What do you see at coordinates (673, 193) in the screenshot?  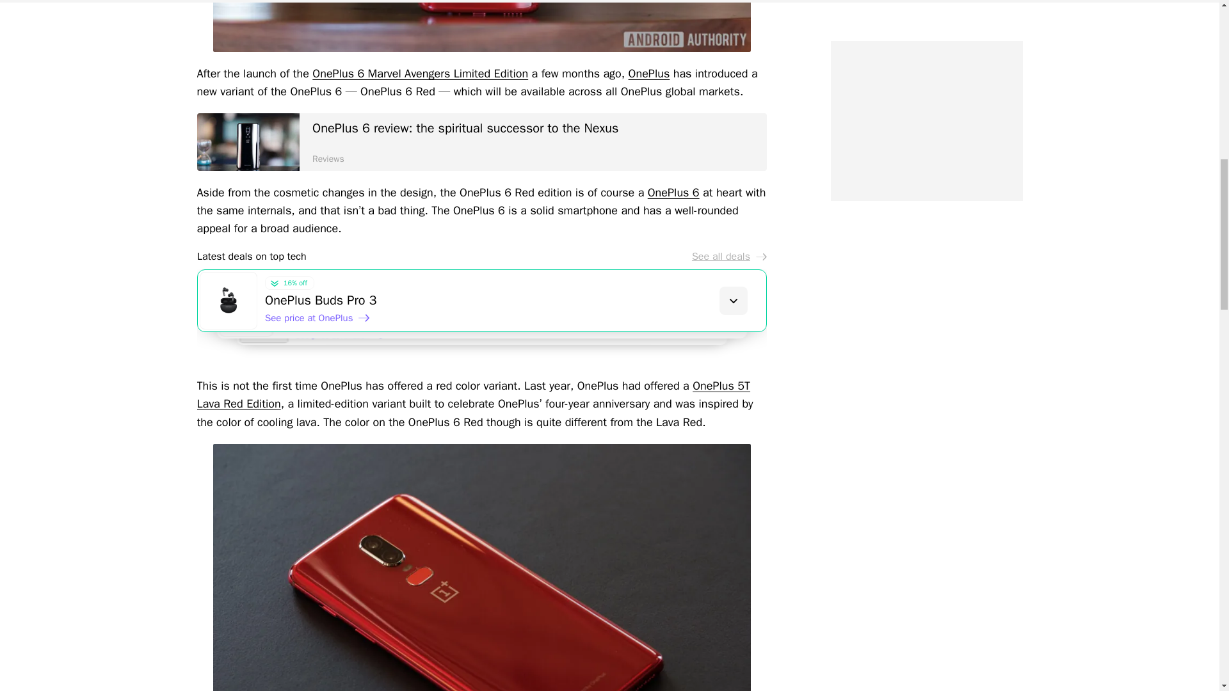 I see `OnePlus 6` at bounding box center [673, 193].